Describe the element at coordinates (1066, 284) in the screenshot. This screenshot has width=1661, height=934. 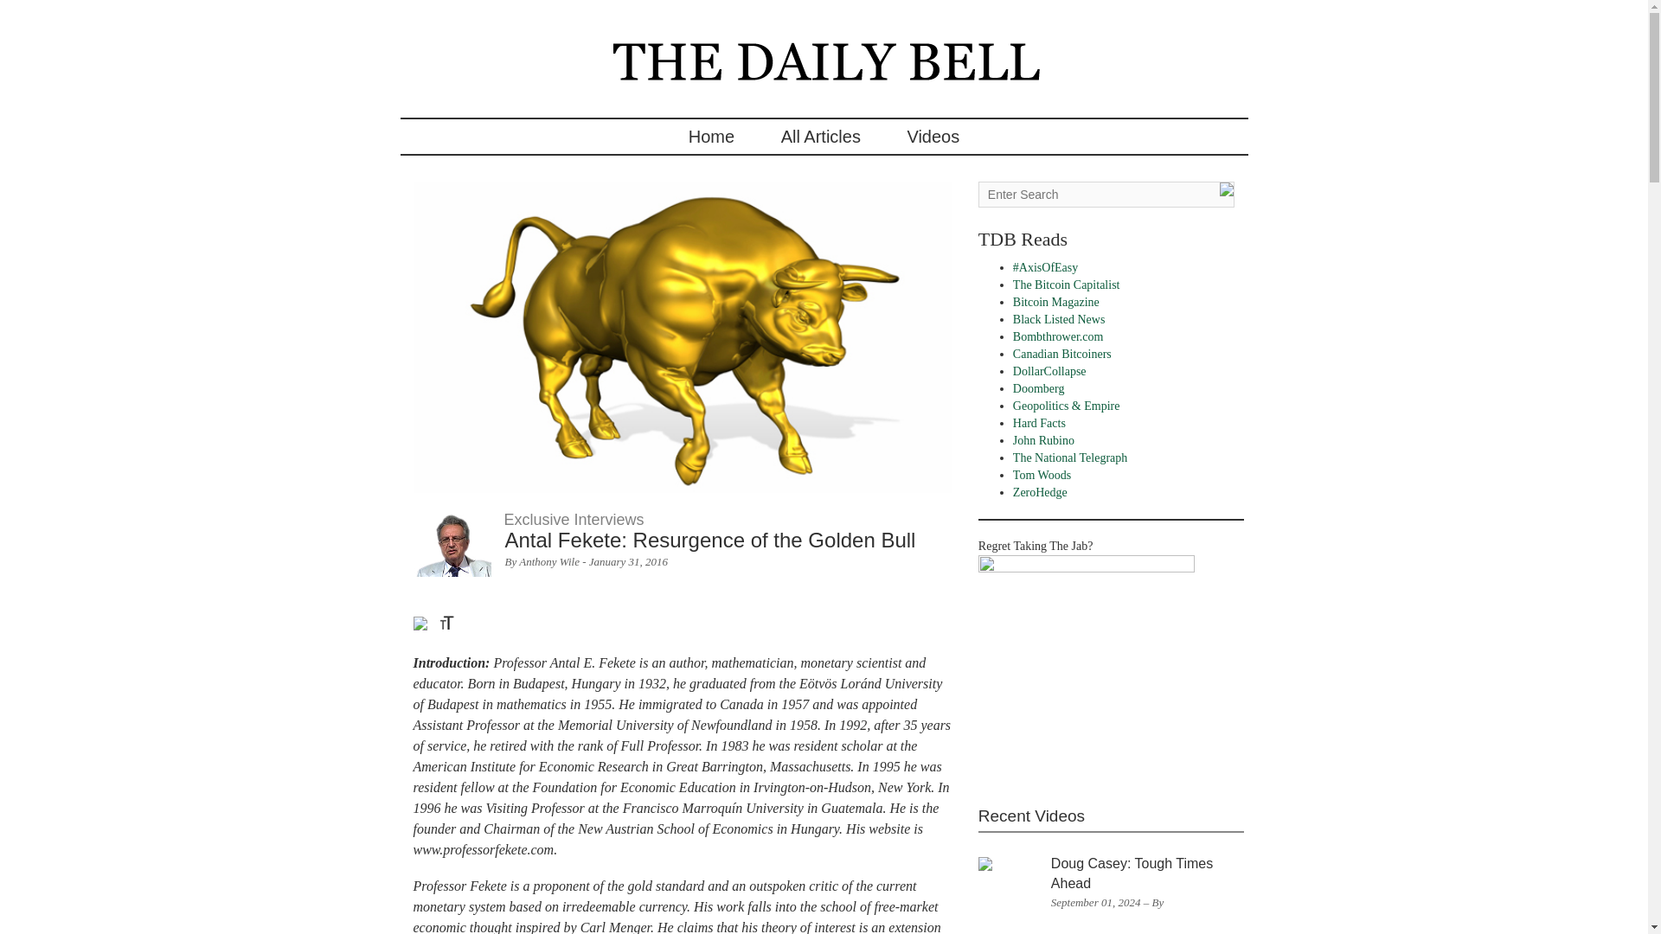
I see `The Bitcoin Capitalist` at that location.